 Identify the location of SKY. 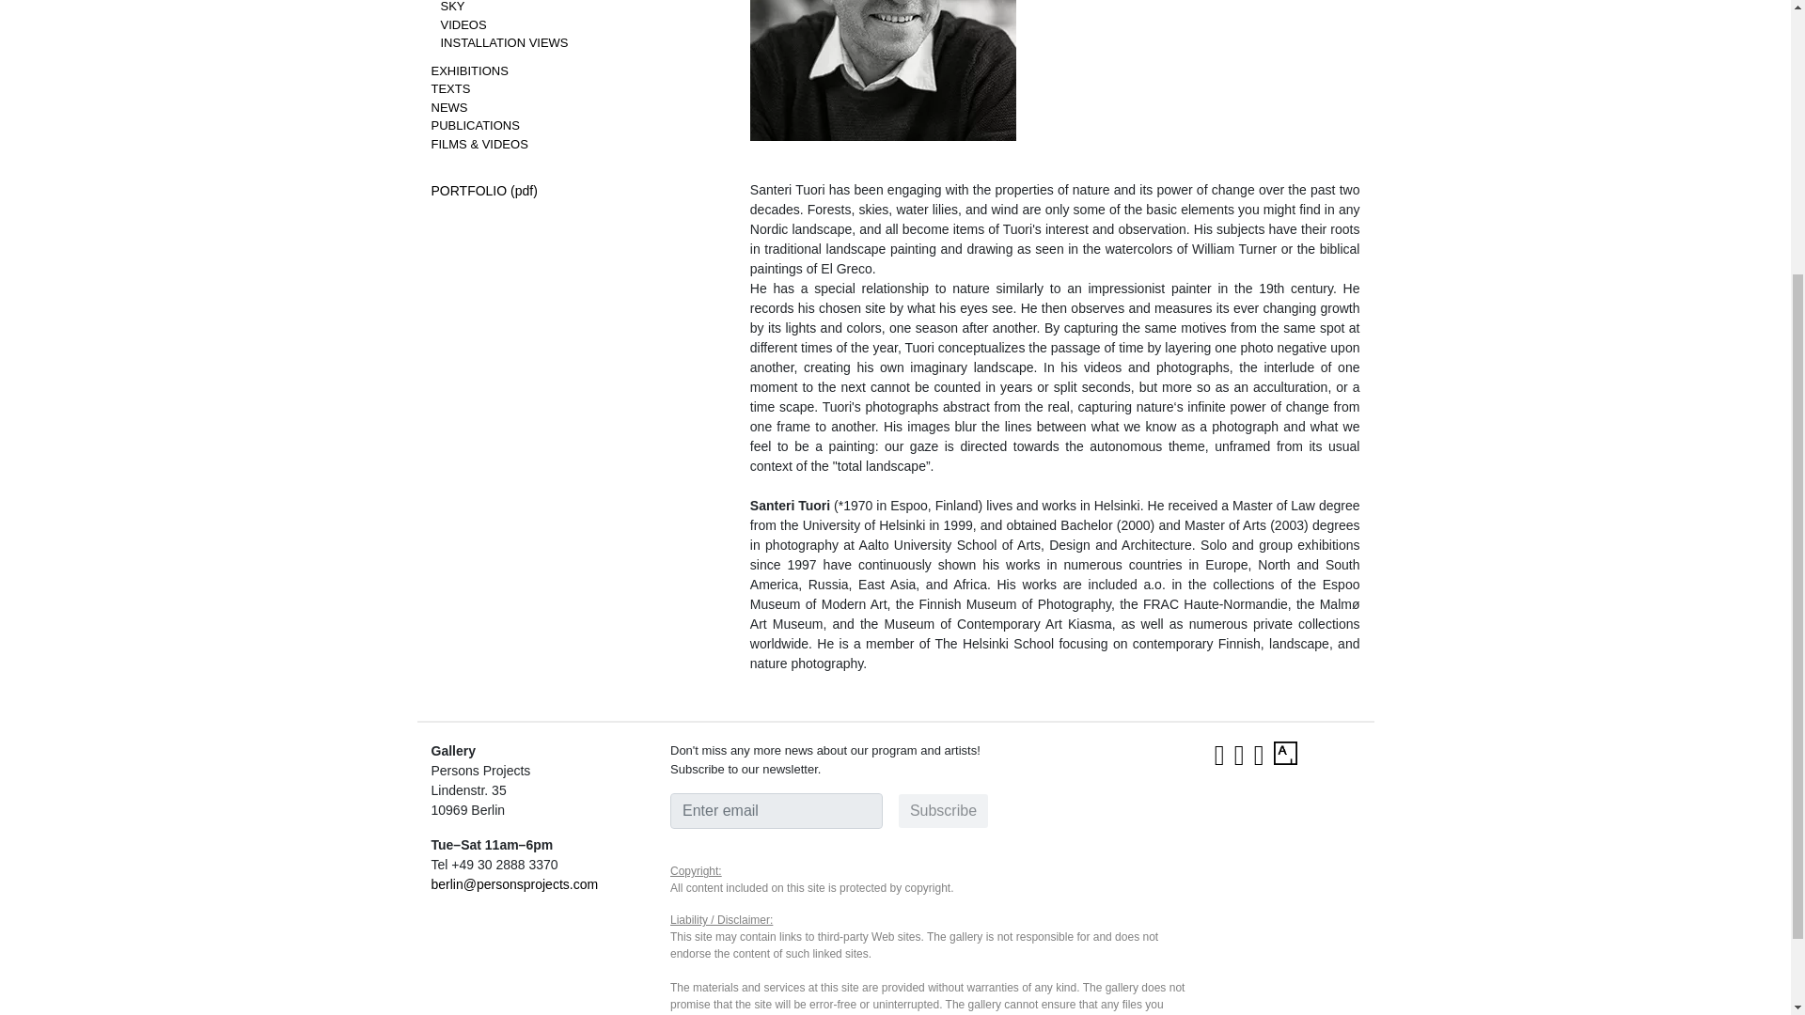
(451, 7).